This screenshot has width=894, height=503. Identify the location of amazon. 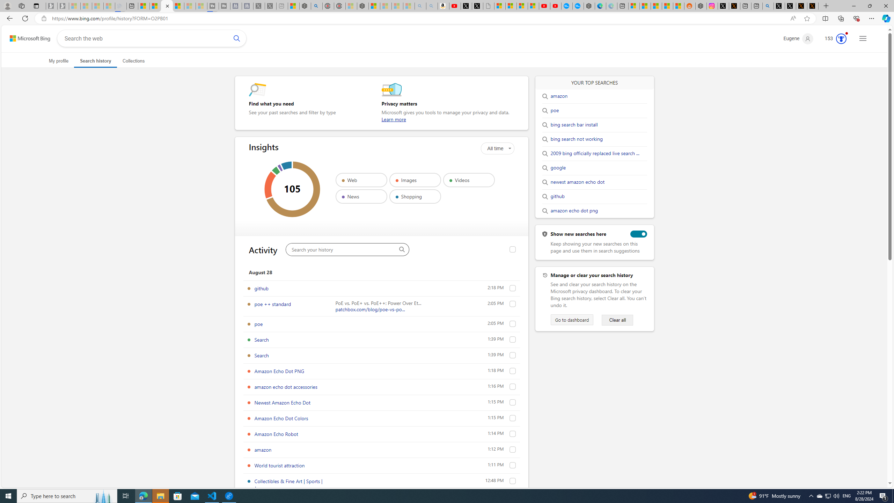
(559, 96).